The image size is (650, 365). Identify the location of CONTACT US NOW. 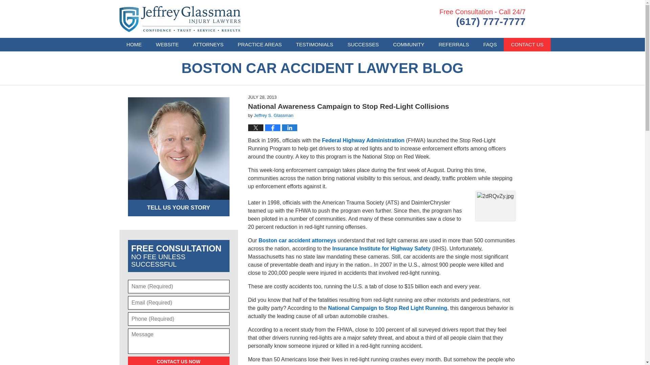
(179, 361).